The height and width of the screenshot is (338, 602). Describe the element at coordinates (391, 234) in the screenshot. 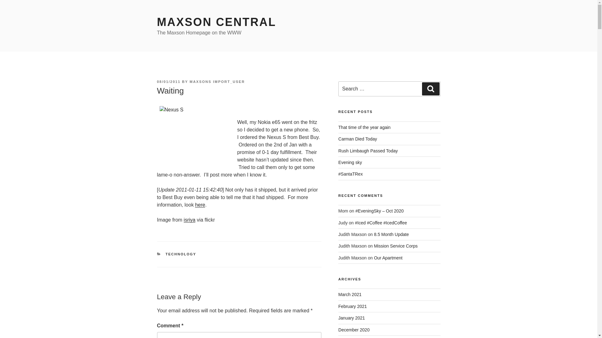

I see `8.5 Month Update` at that location.